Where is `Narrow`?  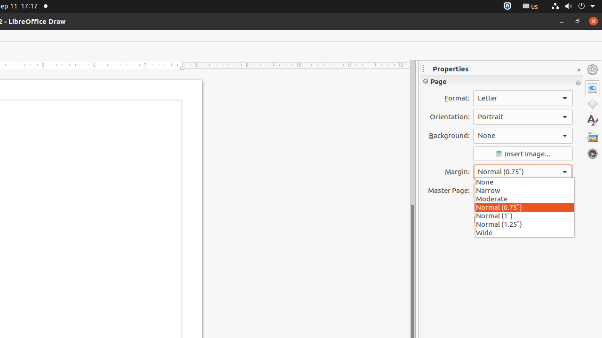
Narrow is located at coordinates (525, 190).